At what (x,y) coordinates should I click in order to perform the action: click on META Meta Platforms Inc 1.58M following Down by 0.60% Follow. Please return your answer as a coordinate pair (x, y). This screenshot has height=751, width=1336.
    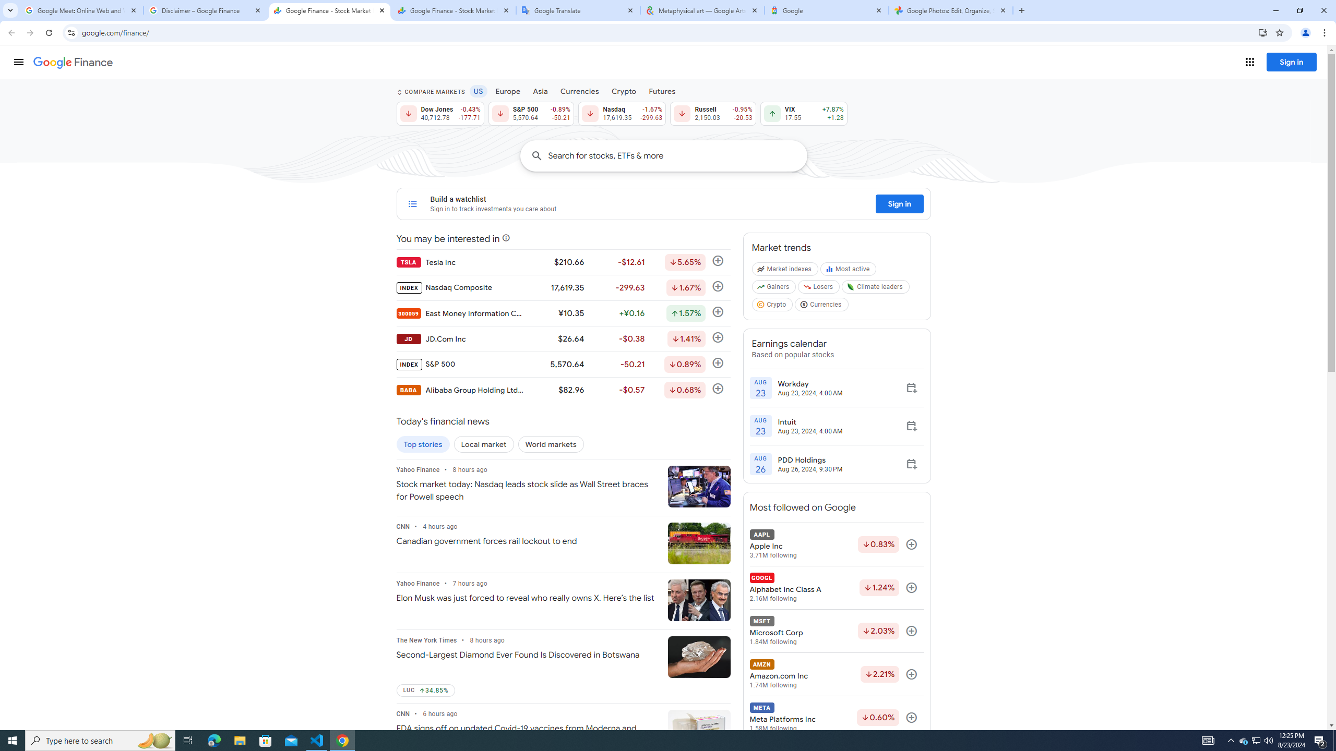
    Looking at the image, I should click on (836, 718).